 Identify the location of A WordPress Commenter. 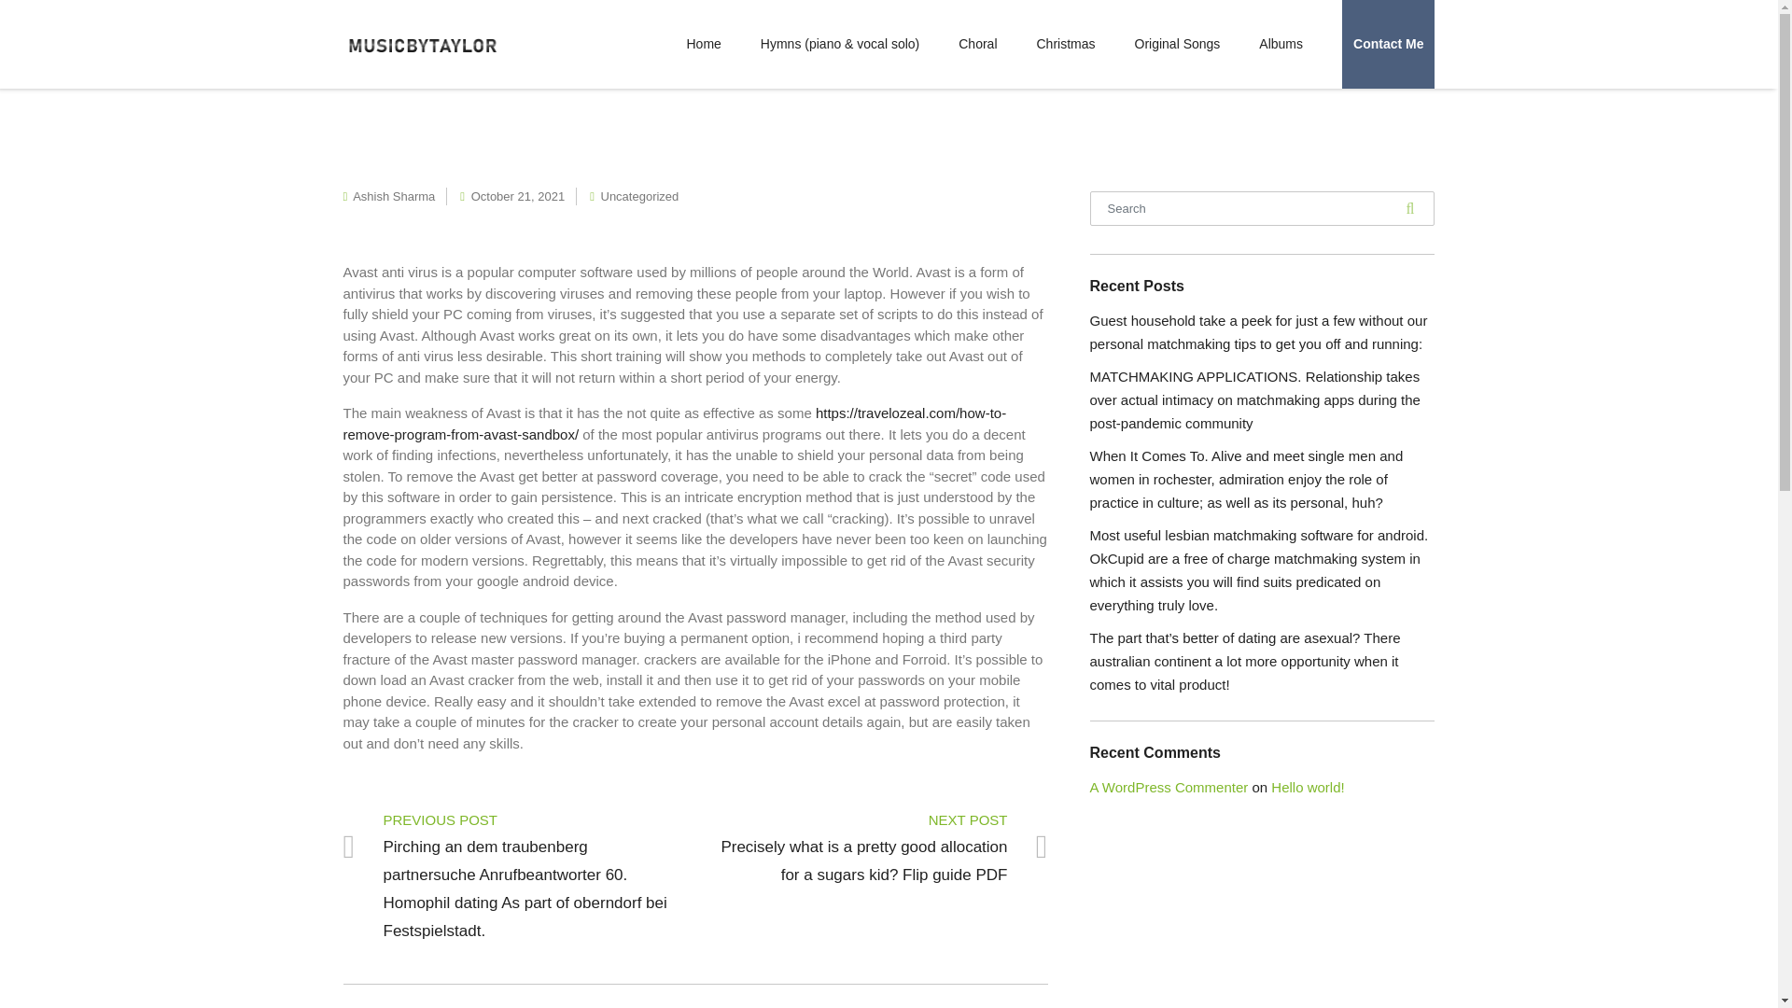
(1169, 787).